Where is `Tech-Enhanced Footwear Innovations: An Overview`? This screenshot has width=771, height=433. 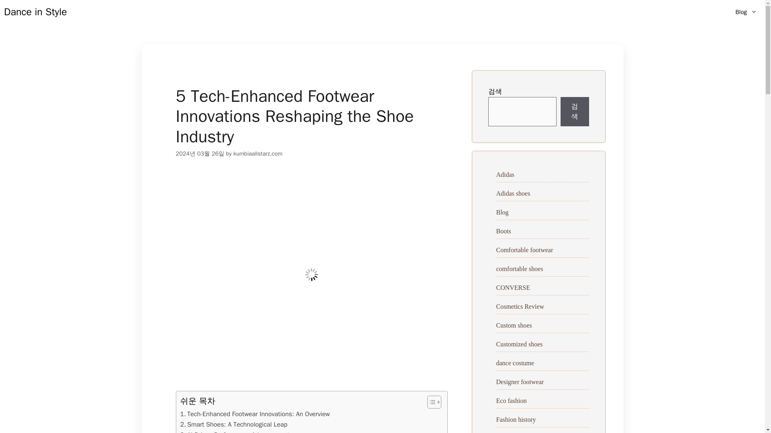
Tech-Enhanced Footwear Innovations: An Overview is located at coordinates (255, 414).